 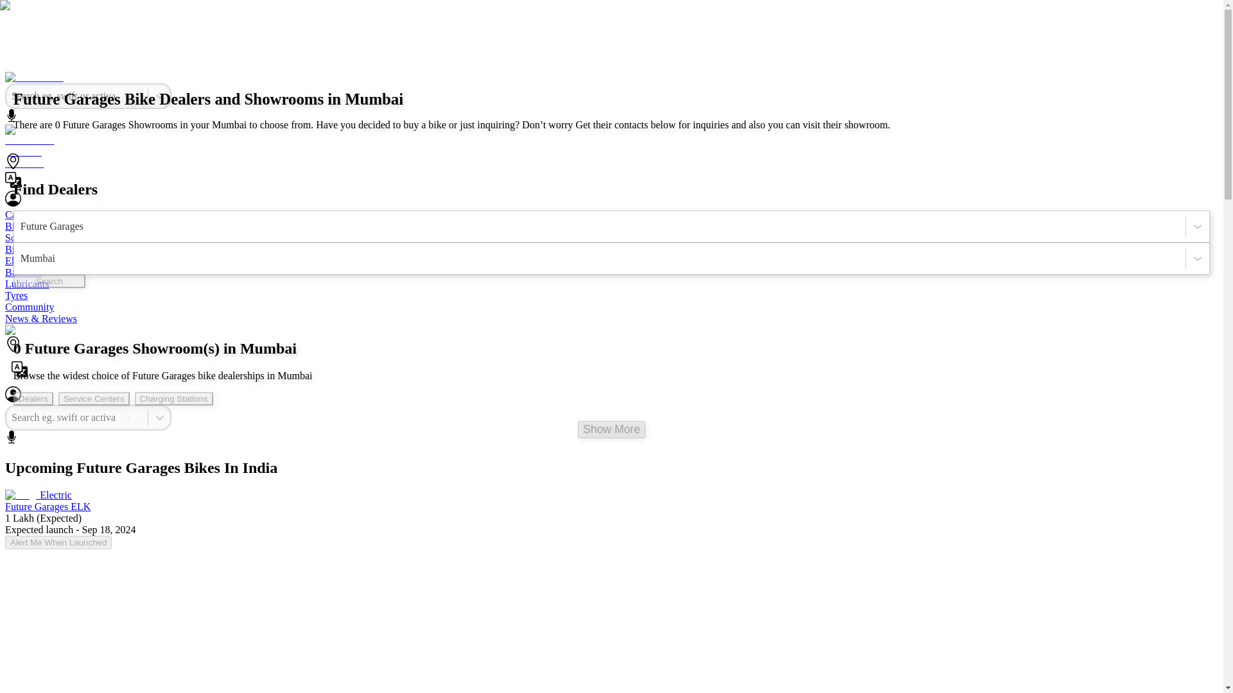 I want to click on Community, so click(x=30, y=307).